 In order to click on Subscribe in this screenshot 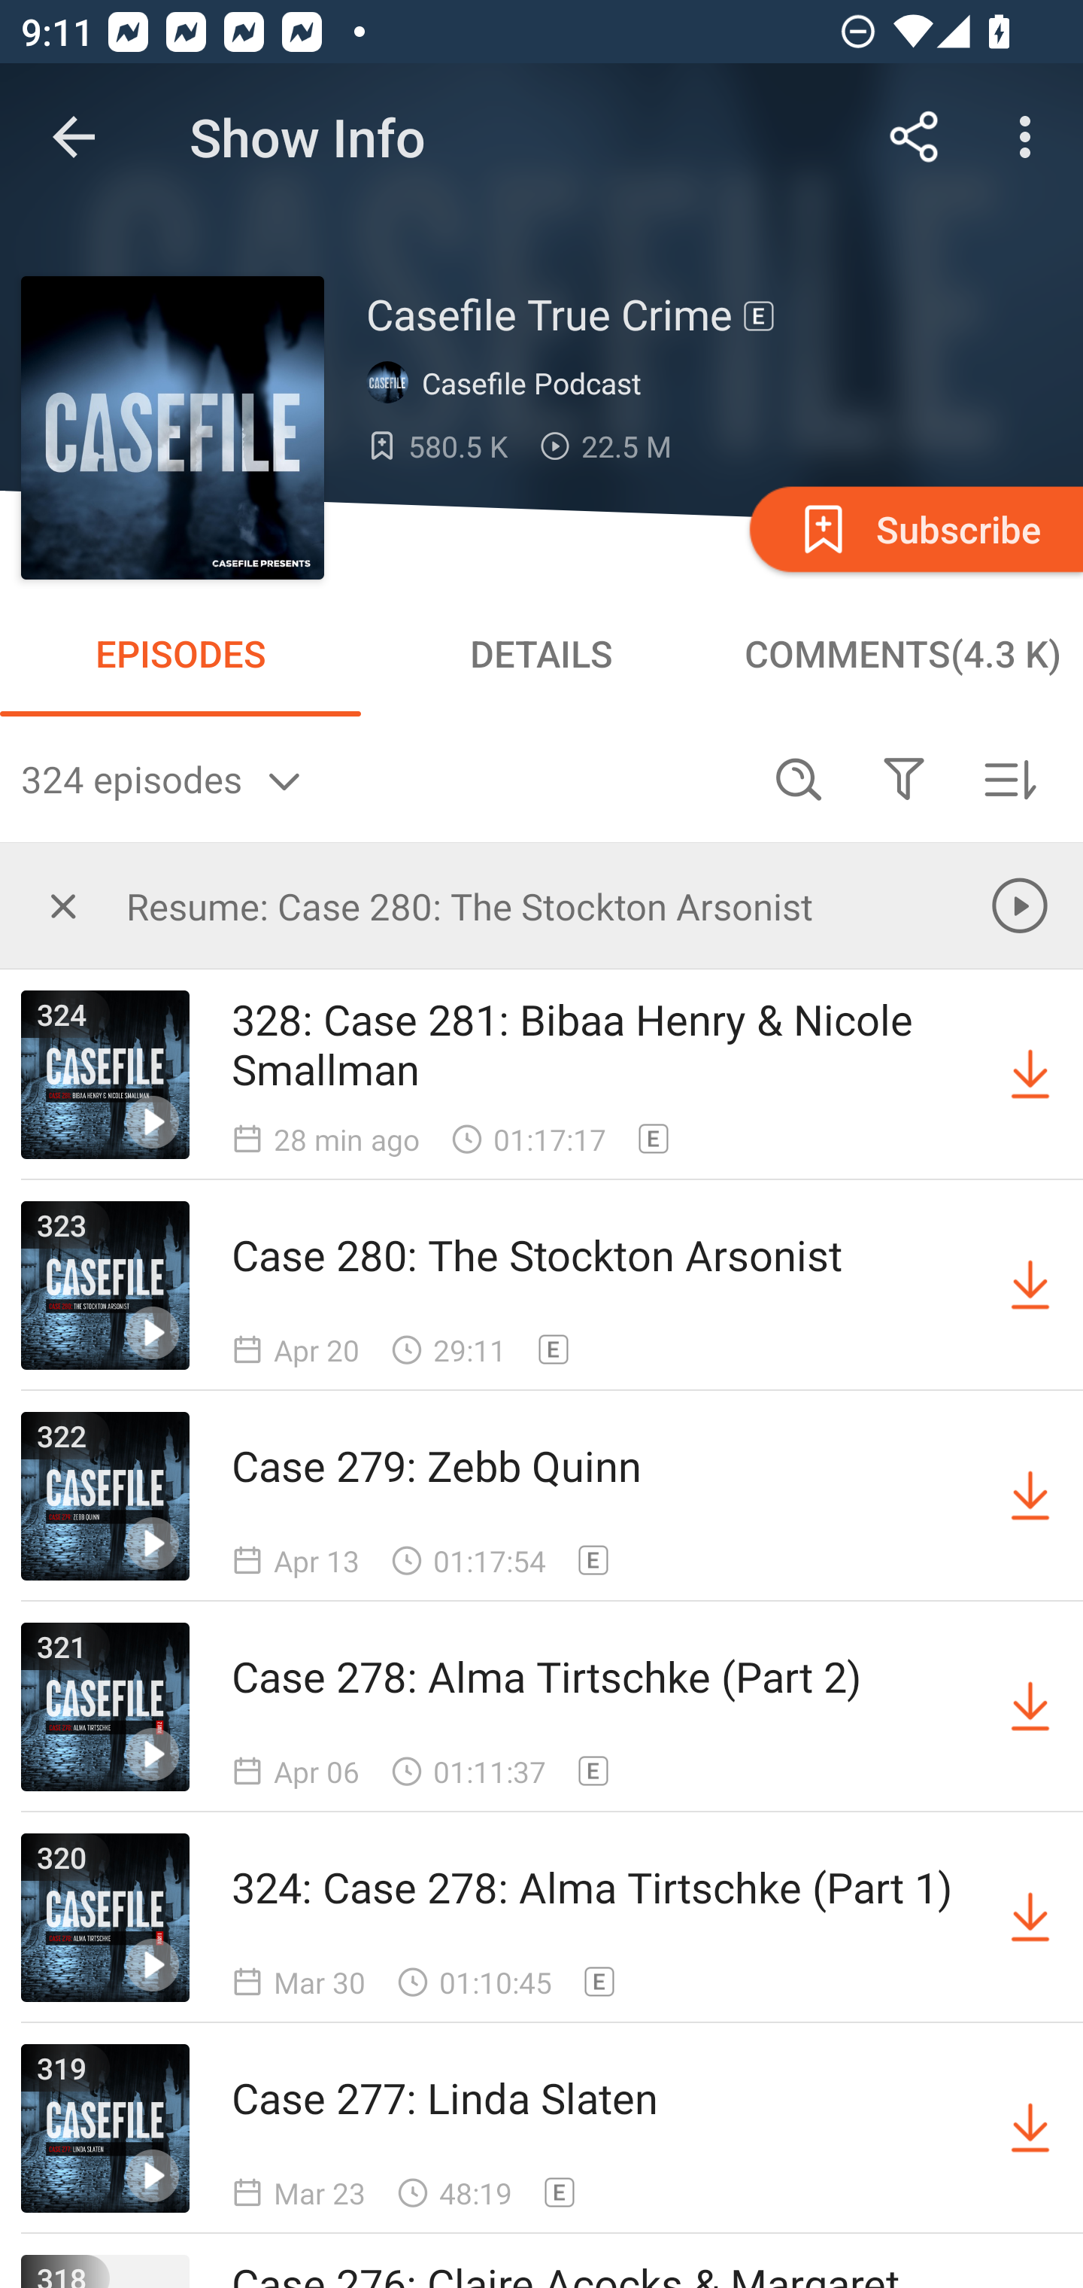, I will do `click(914, 528)`.